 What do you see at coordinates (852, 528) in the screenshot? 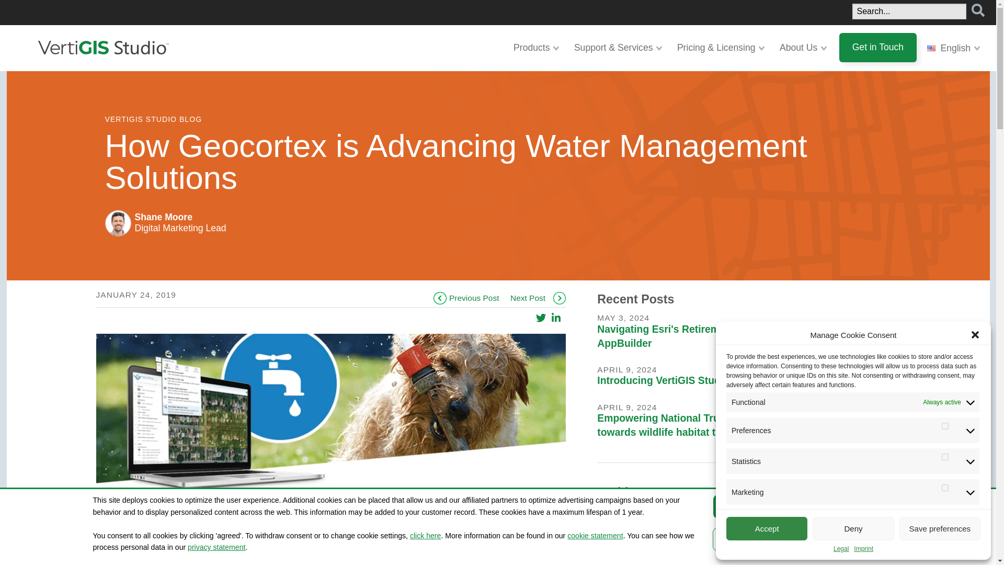
I see `Deny` at bounding box center [852, 528].